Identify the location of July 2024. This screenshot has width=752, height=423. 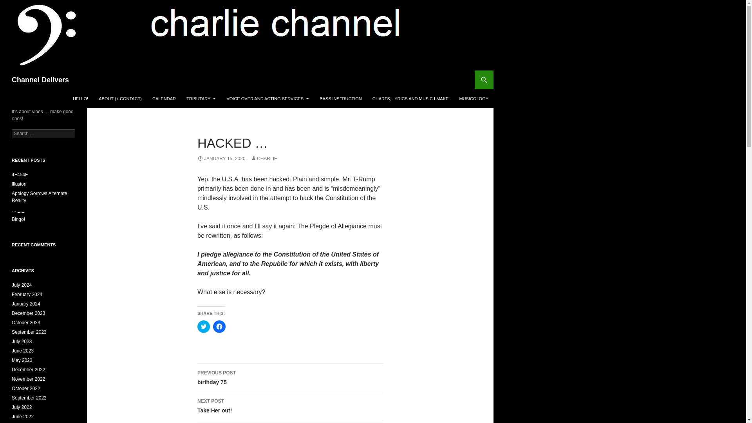
(22, 285).